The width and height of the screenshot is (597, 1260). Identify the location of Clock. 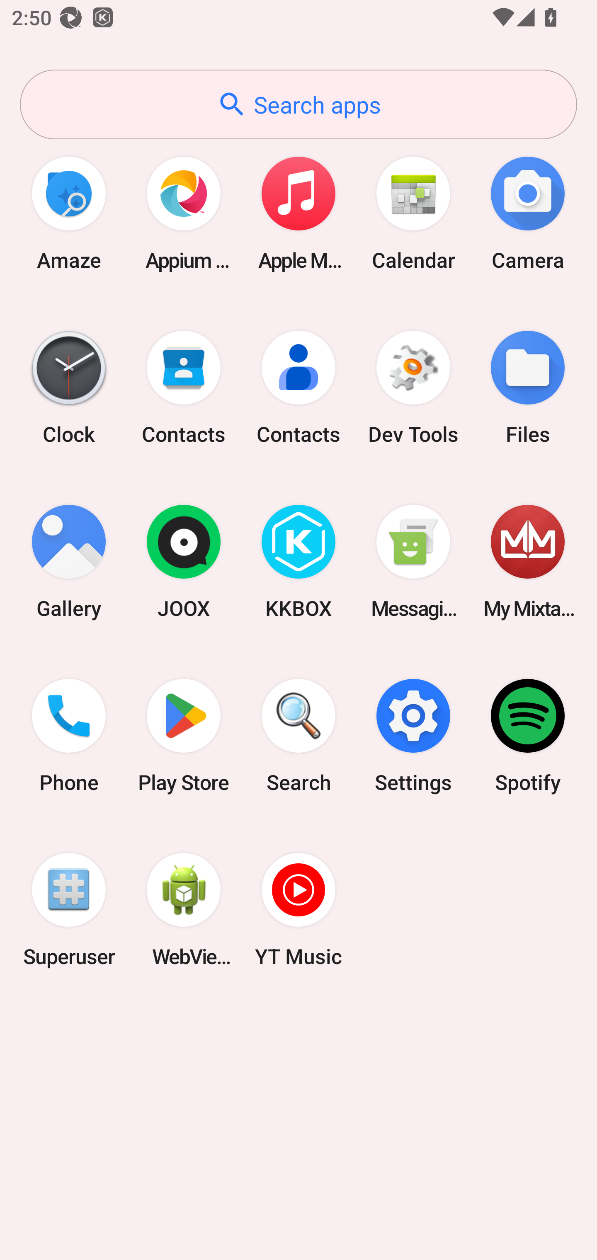
(69, 387).